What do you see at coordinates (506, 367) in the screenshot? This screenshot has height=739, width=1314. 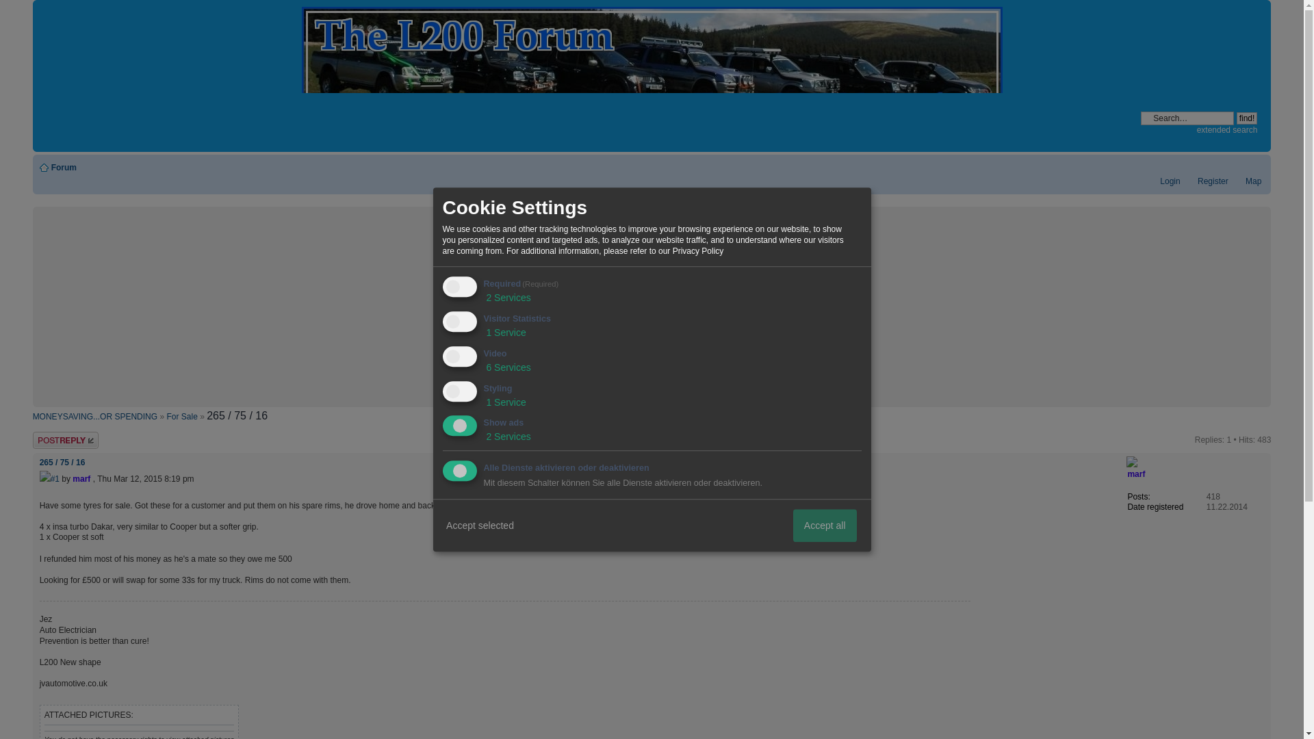 I see `6 Services` at bounding box center [506, 367].